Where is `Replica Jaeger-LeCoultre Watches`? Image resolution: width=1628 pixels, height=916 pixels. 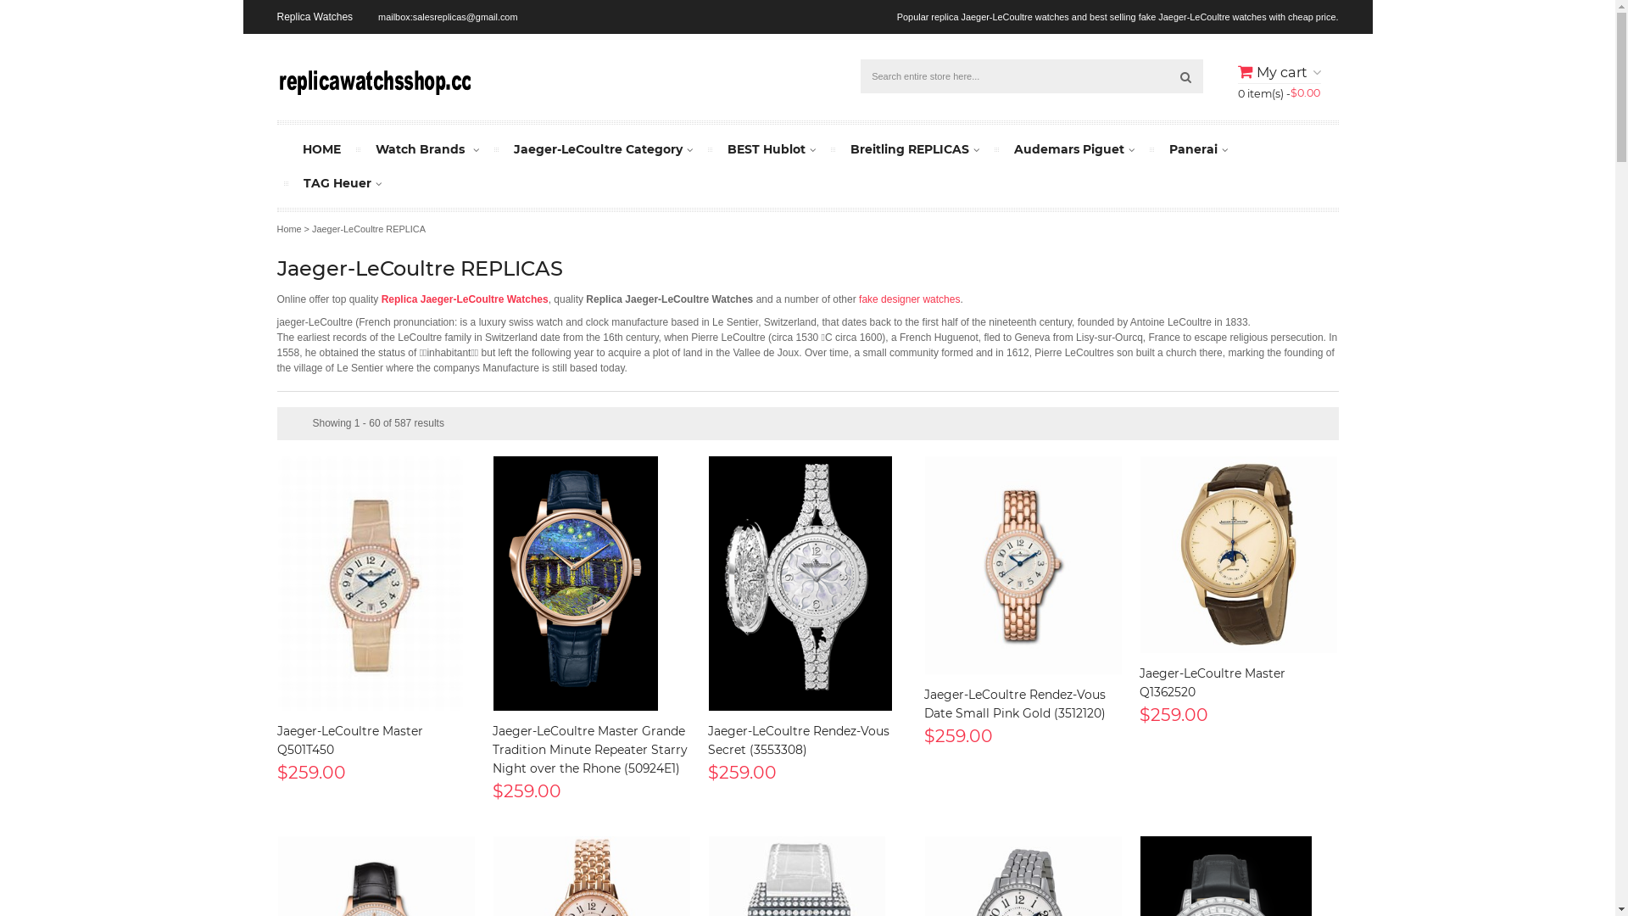 Replica Jaeger-LeCoultre Watches is located at coordinates (465, 299).